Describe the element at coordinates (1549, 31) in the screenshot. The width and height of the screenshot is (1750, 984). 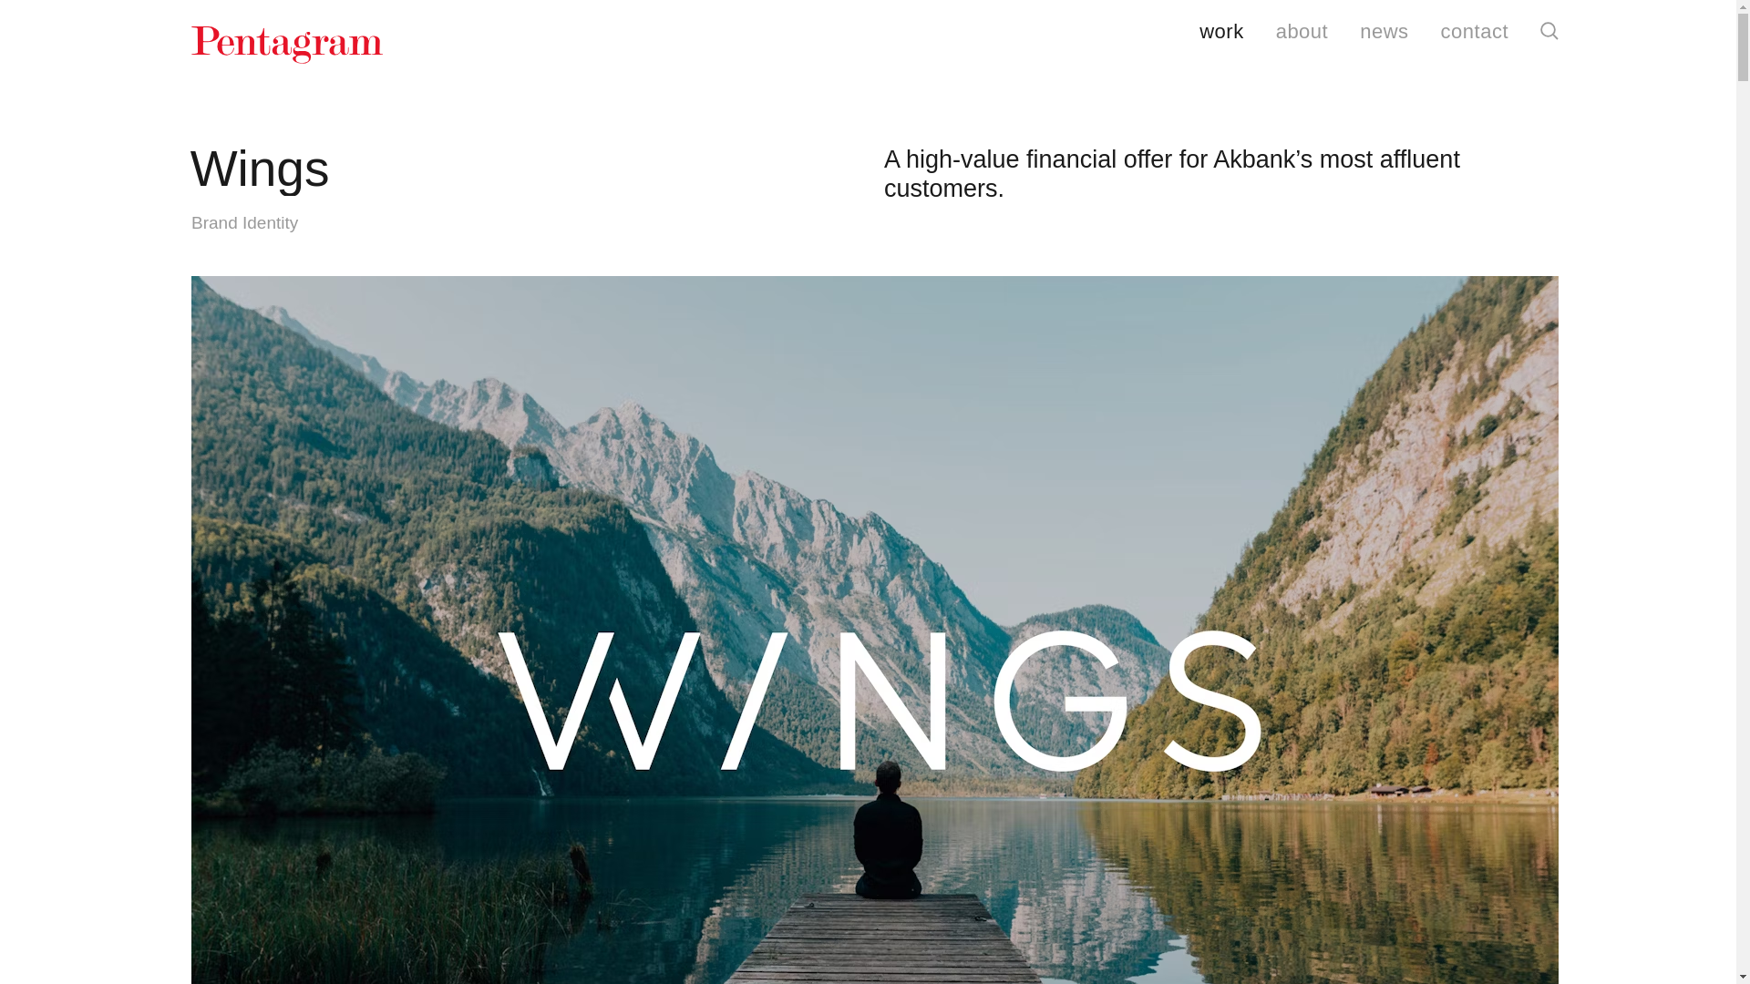
I see `Search` at that location.